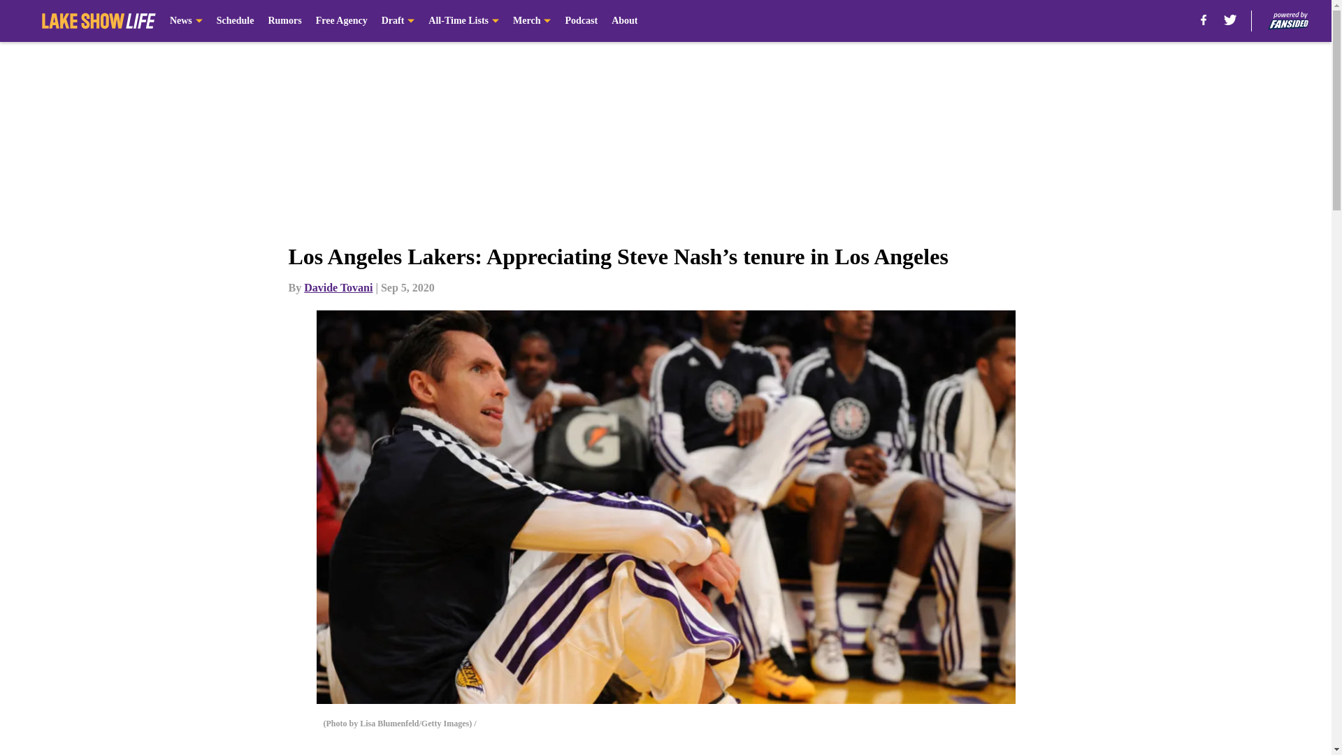 This screenshot has height=755, width=1342. I want to click on Free Agency, so click(341, 21).